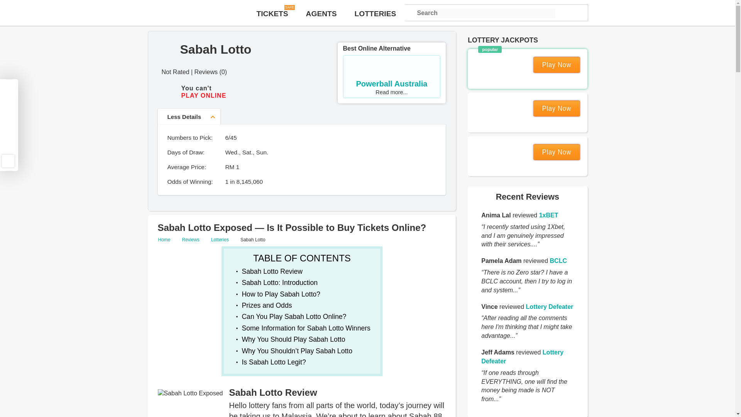  I want to click on Play Now, so click(293, 339).